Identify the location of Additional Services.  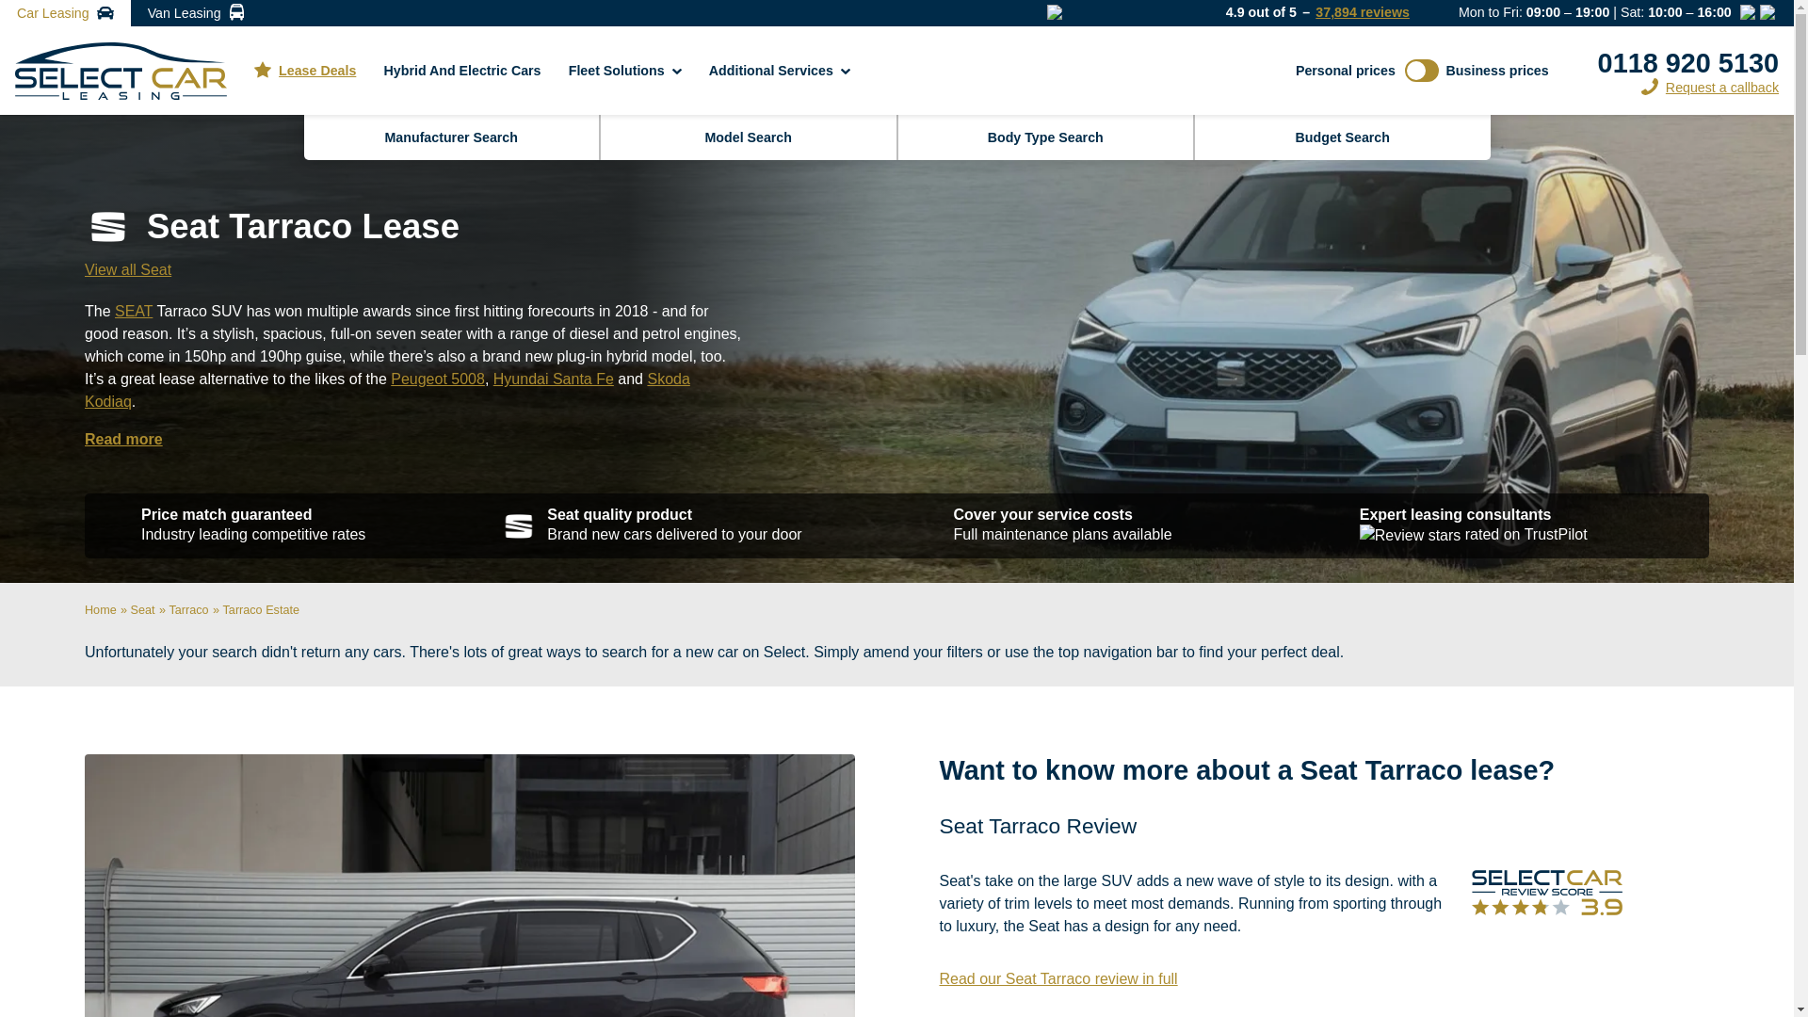
(780, 70).